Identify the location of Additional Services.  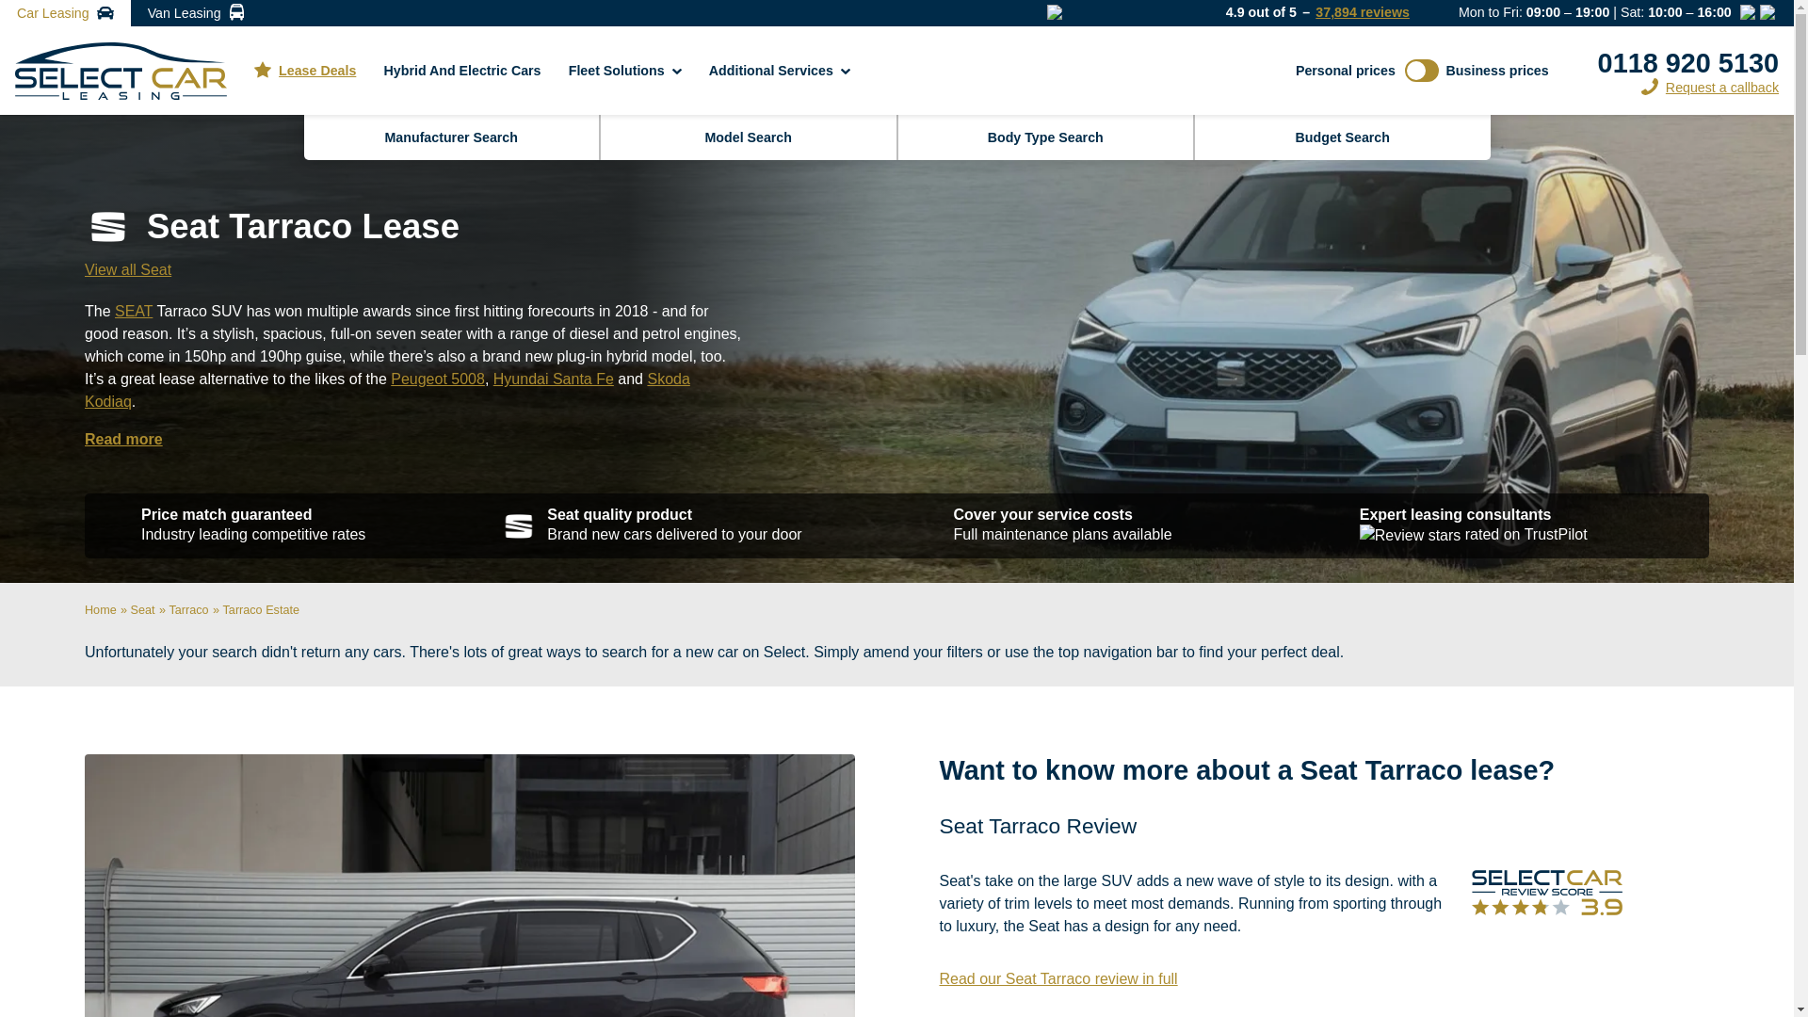
(780, 70).